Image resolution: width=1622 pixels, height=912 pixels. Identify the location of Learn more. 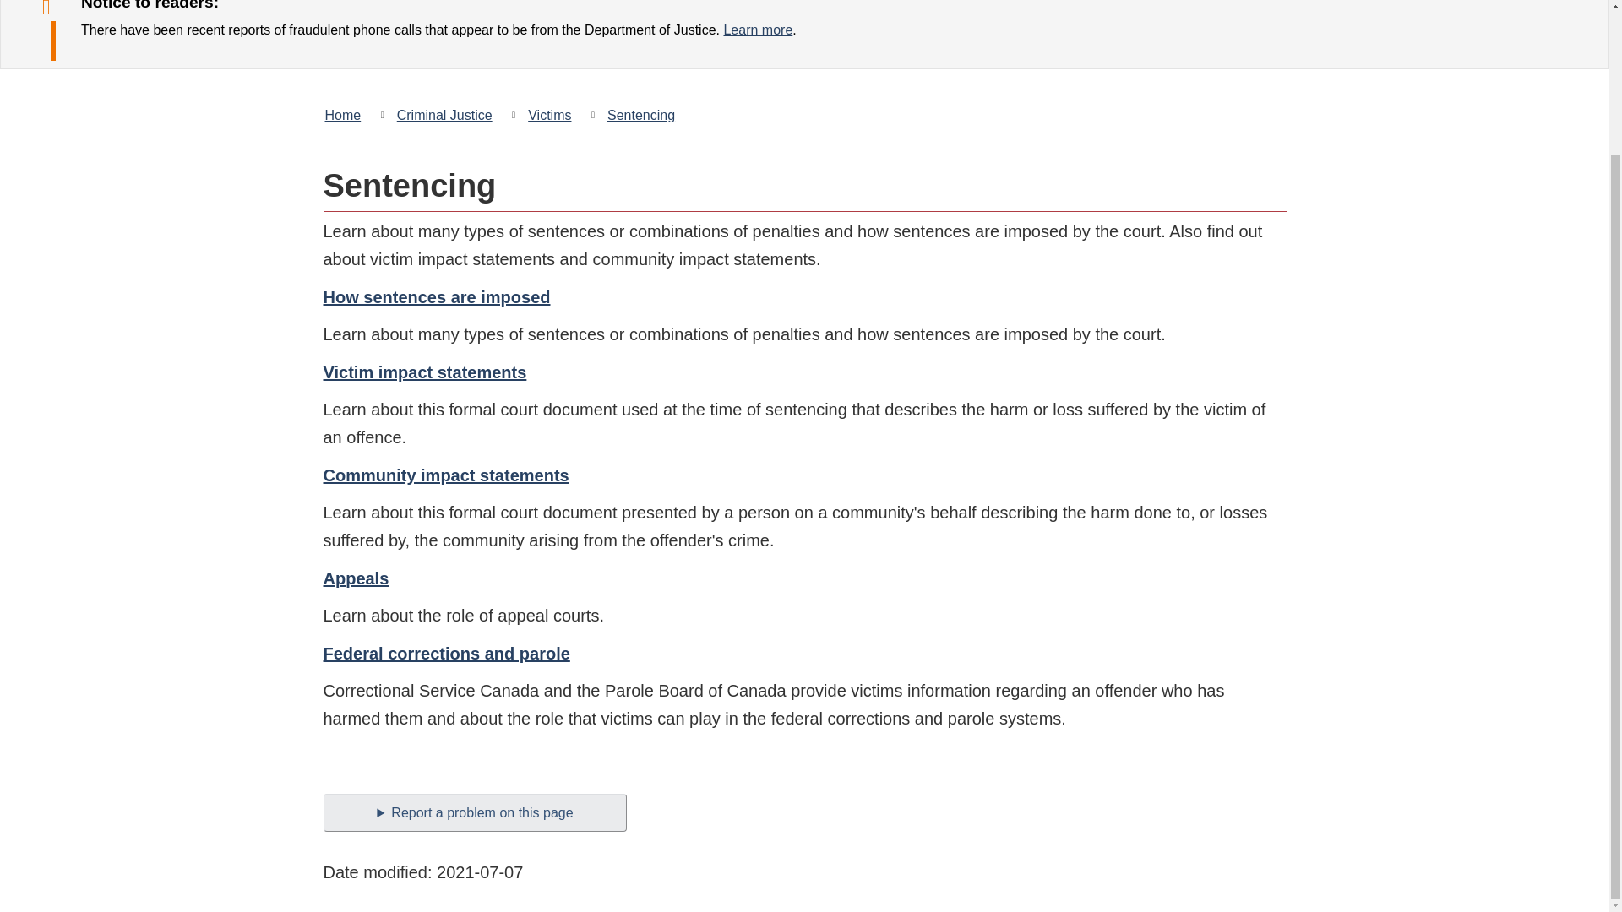
(758, 30).